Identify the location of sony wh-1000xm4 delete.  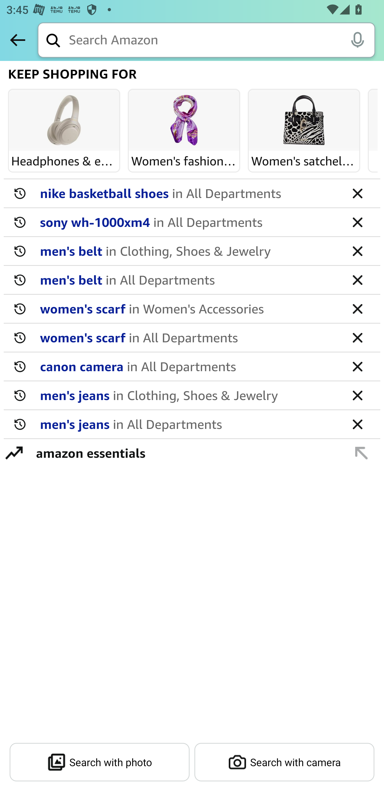
(192, 222).